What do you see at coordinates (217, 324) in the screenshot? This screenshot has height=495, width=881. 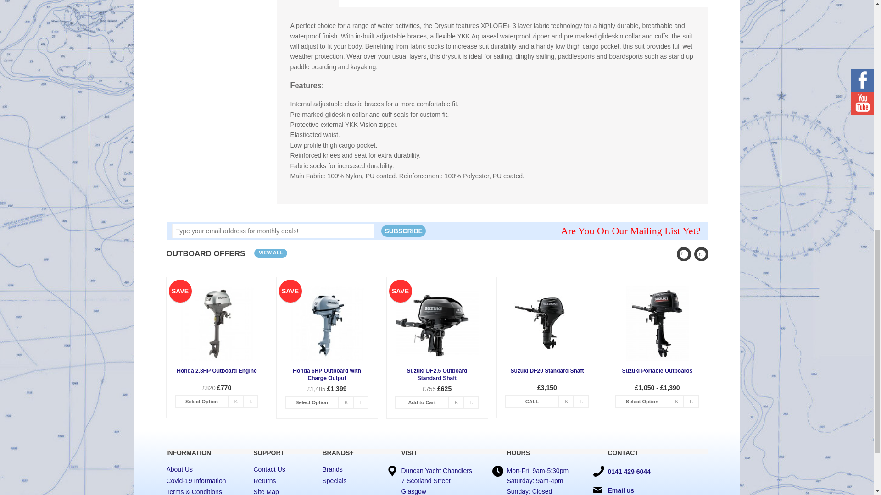 I see `Honda 2.3HP Outboard Engine` at bounding box center [217, 324].